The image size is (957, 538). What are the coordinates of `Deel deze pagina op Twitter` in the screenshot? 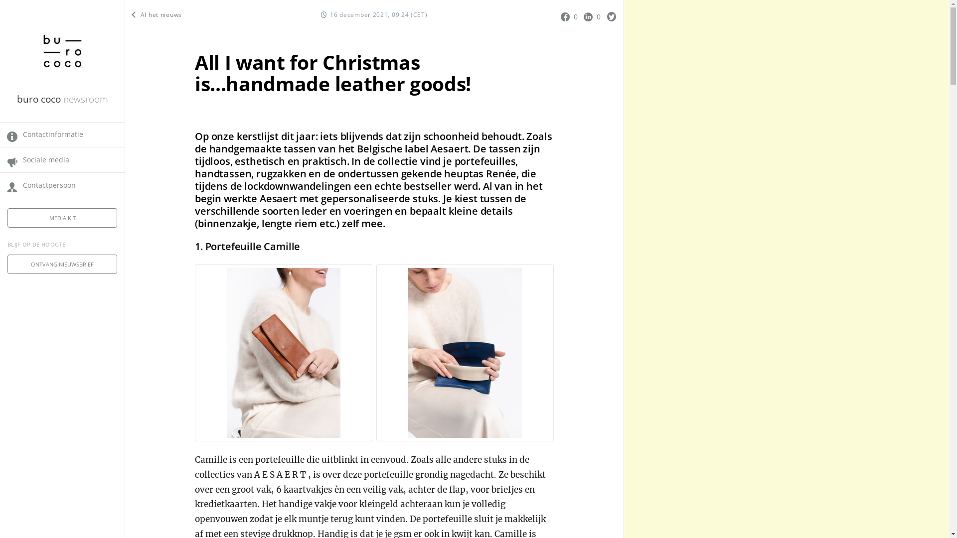 It's located at (612, 16).